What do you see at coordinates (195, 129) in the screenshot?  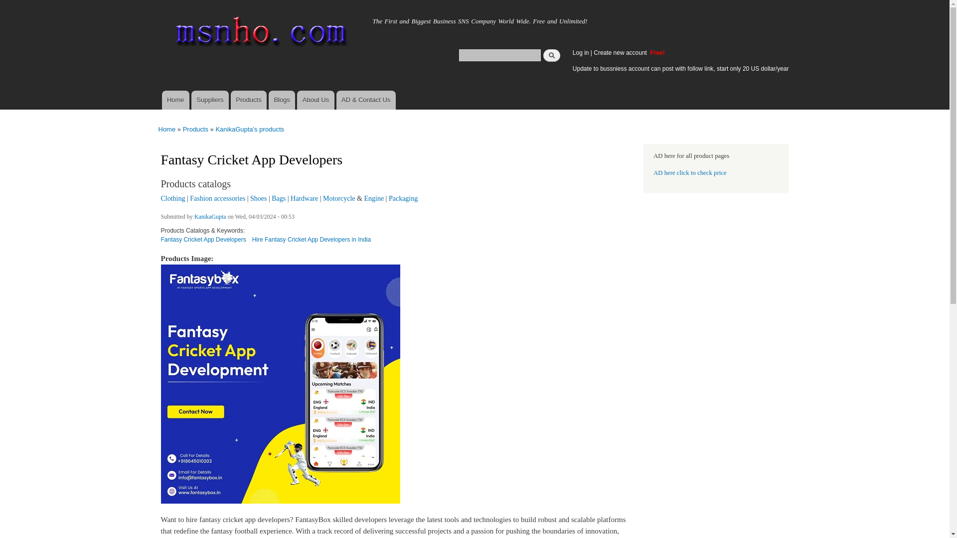 I see `Products` at bounding box center [195, 129].